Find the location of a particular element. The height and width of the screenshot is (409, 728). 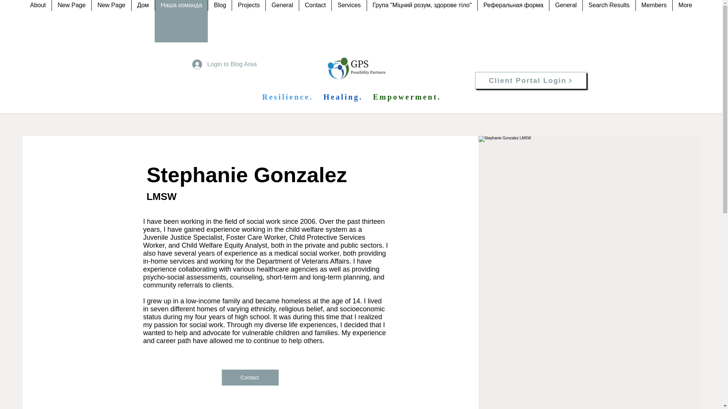

General is located at coordinates (282, 21).